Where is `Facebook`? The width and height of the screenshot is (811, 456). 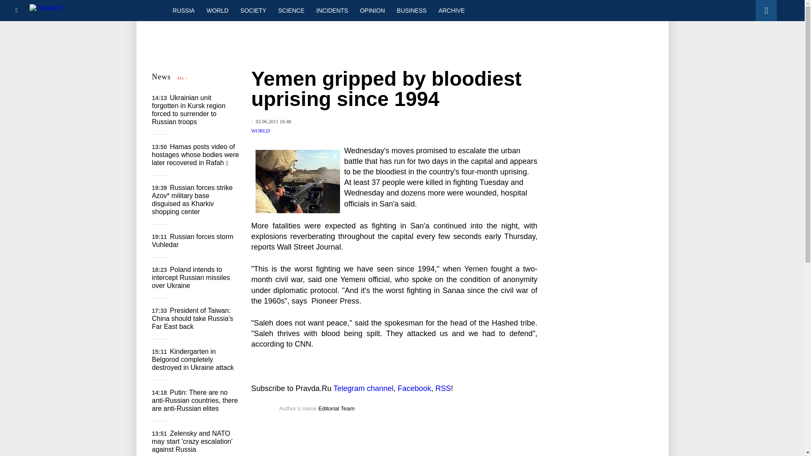
Facebook is located at coordinates (415, 388).